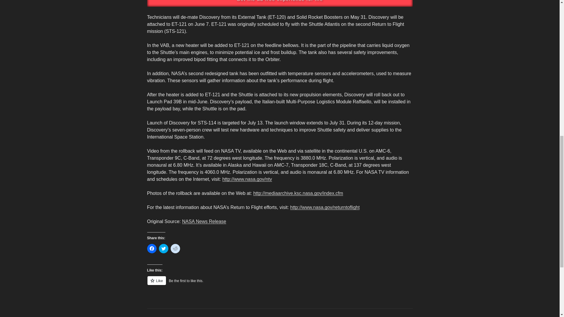  Describe the element at coordinates (151, 248) in the screenshot. I see `Click to share on Facebook` at that location.